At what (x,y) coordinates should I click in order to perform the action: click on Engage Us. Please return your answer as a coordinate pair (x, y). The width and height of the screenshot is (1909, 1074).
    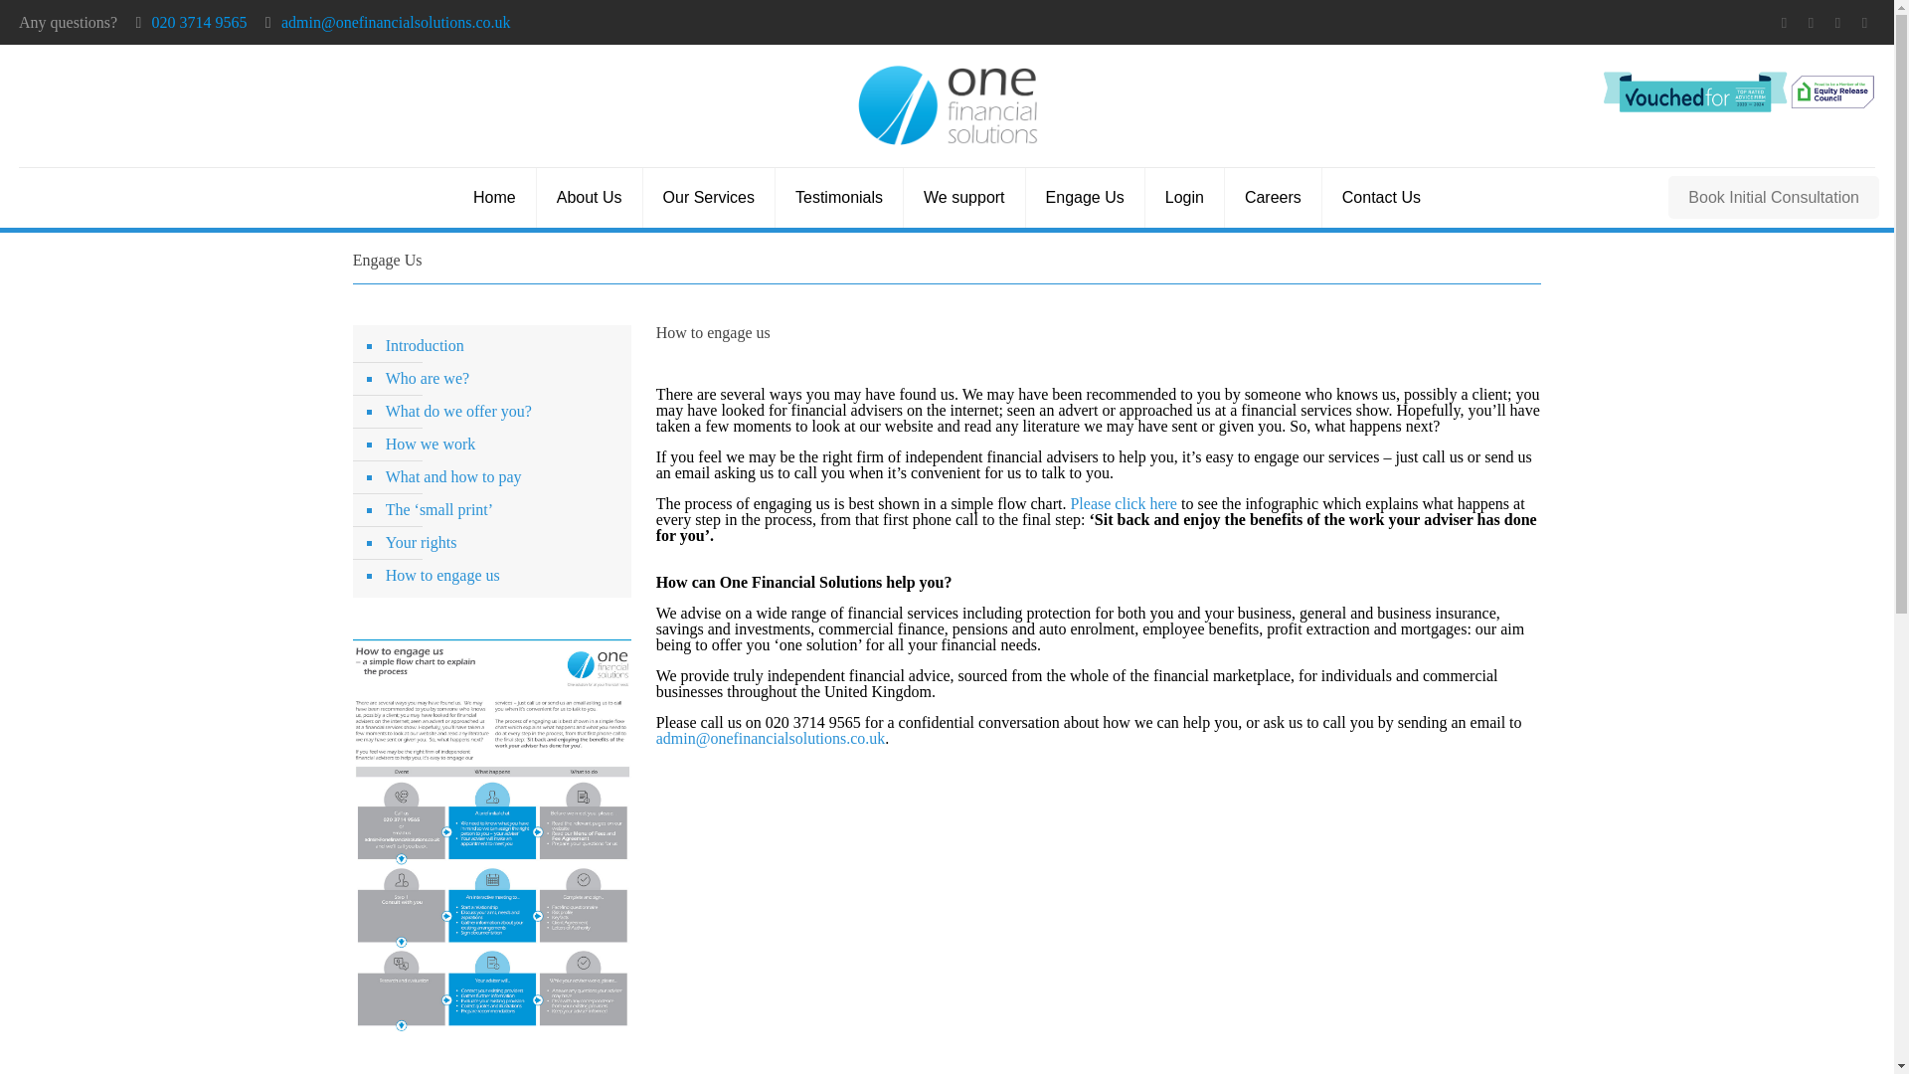
    Looking at the image, I should click on (1086, 197).